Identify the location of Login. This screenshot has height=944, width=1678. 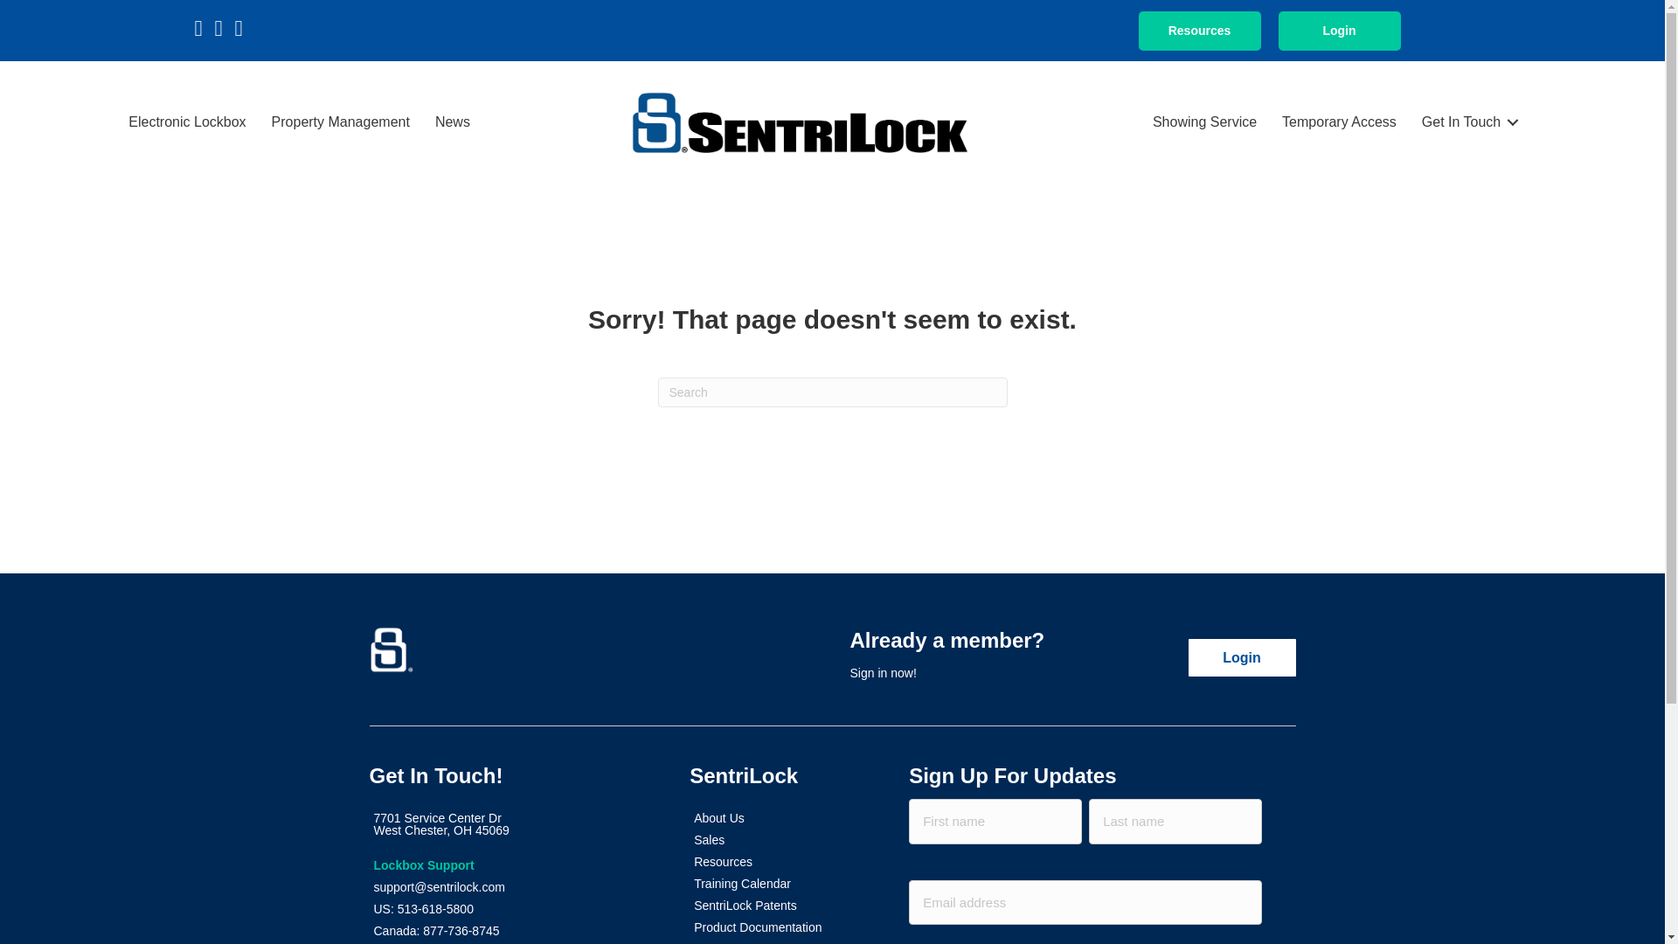
(1338, 30).